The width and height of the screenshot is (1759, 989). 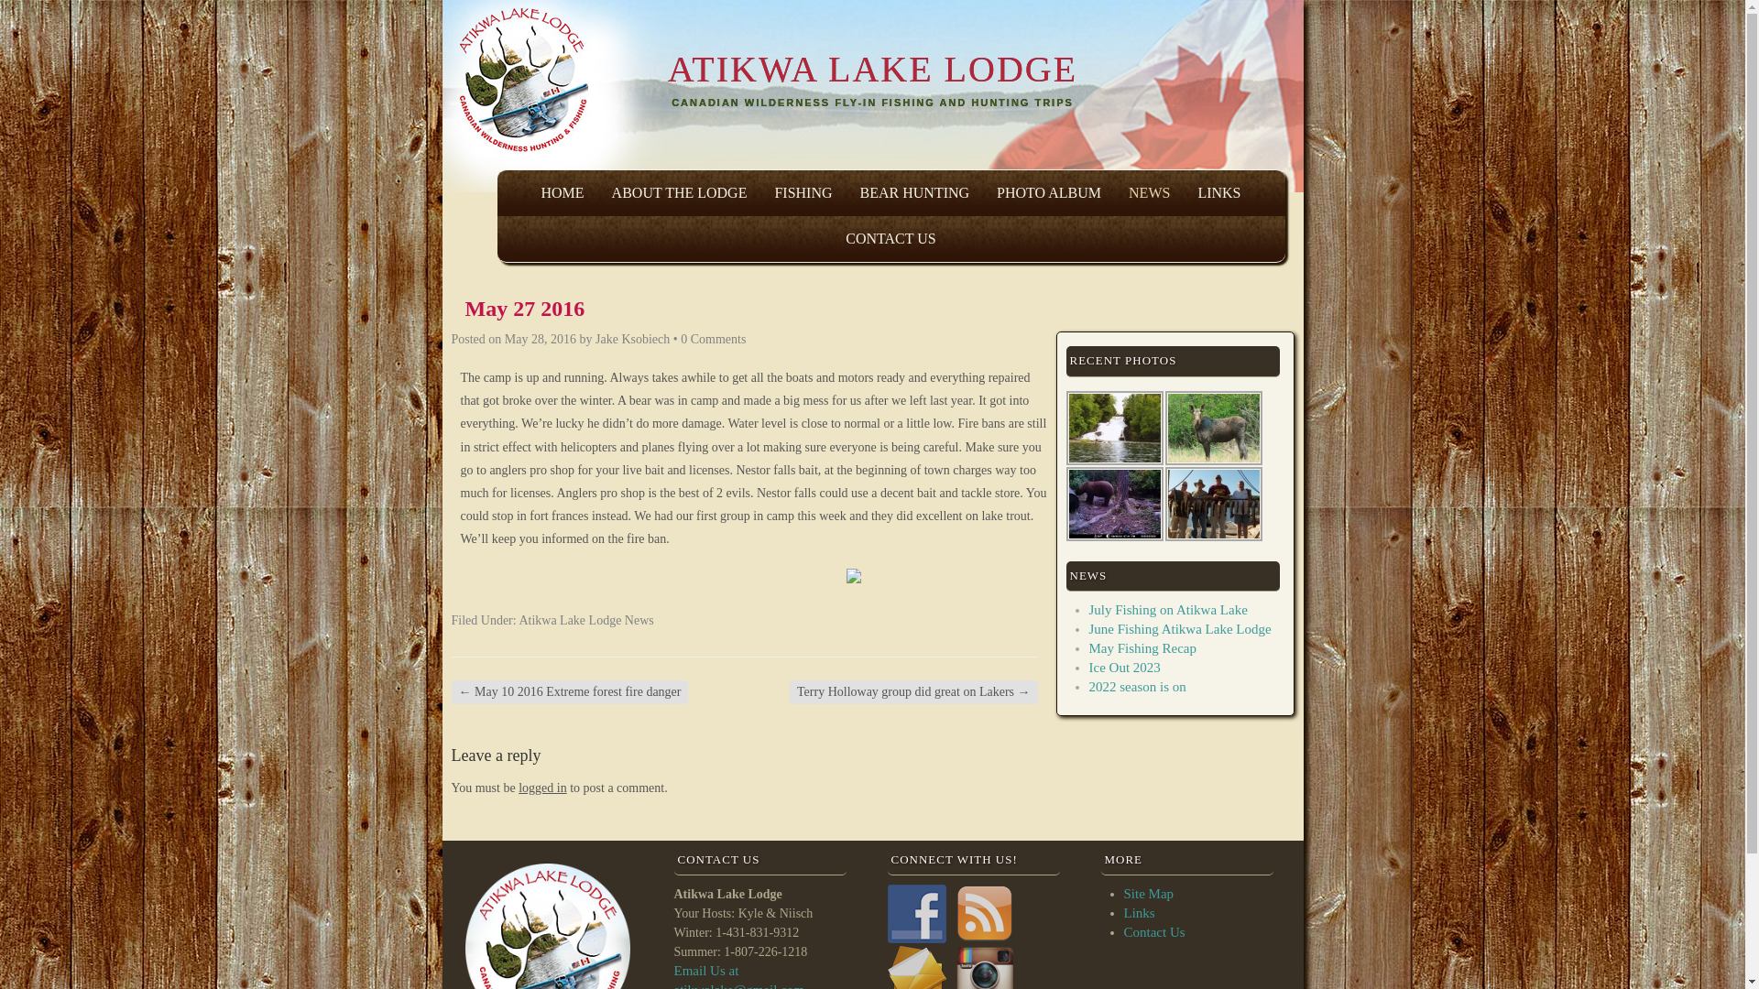 I want to click on mdgc0111, so click(x=1114, y=504).